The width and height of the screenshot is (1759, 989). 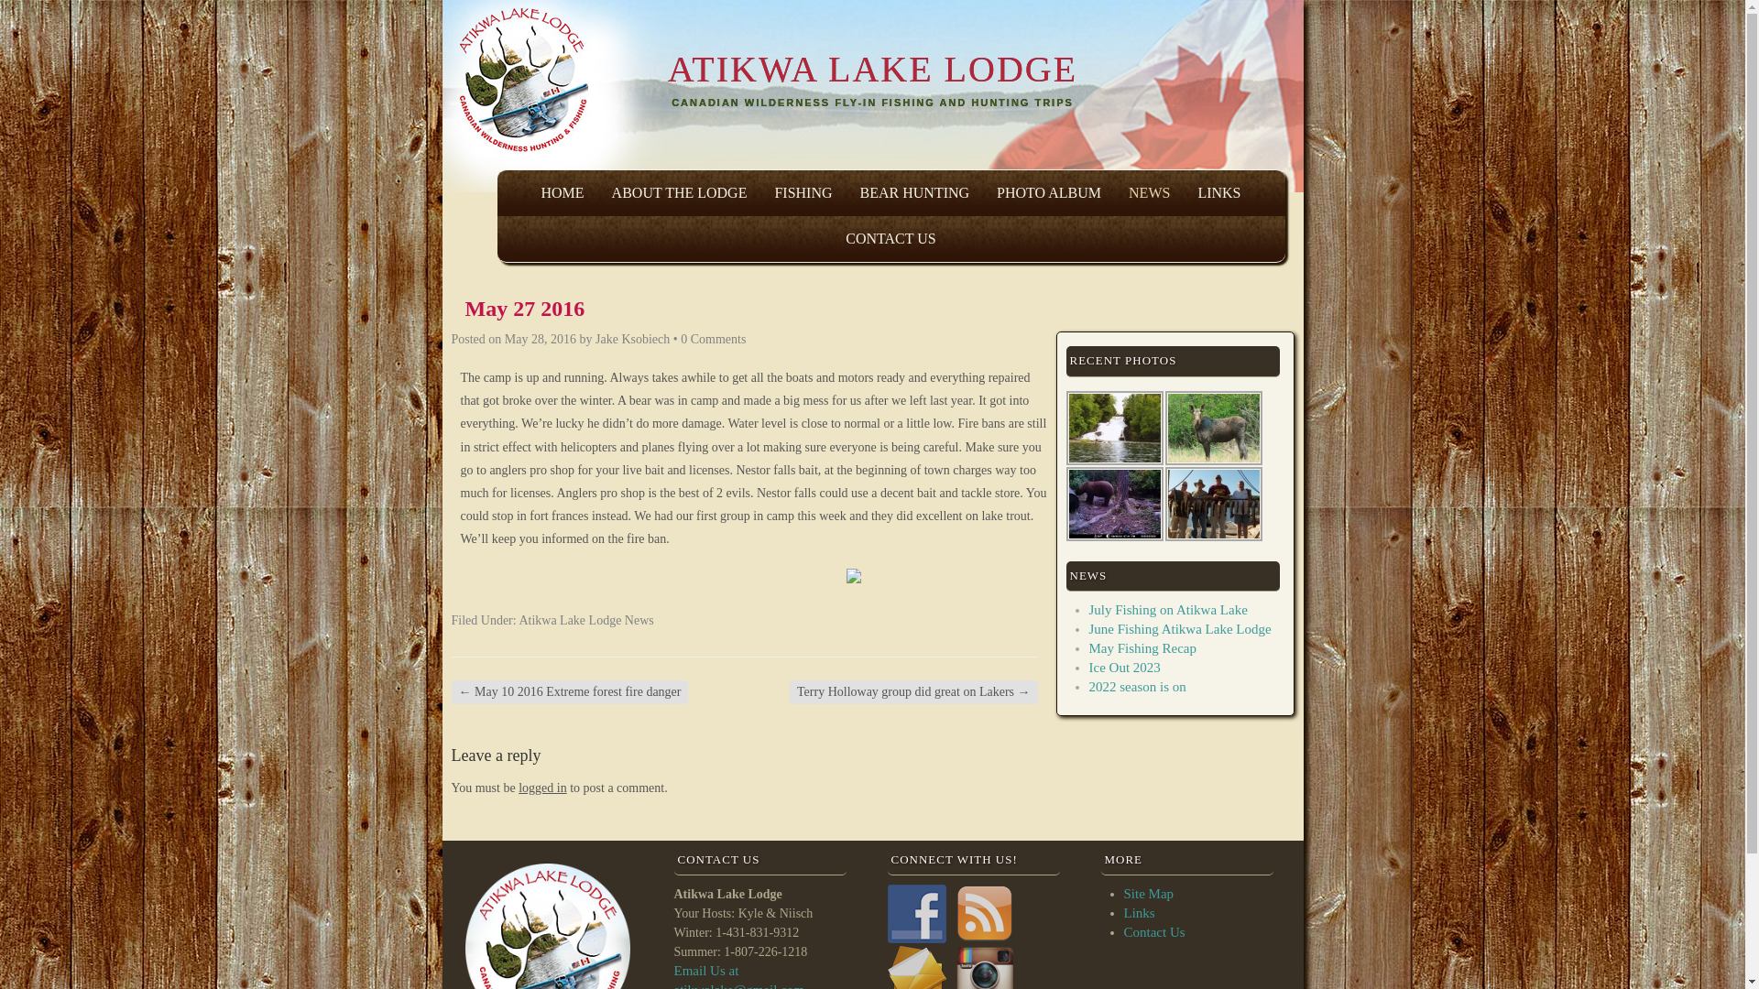 I want to click on mdgc0111, so click(x=1114, y=504).